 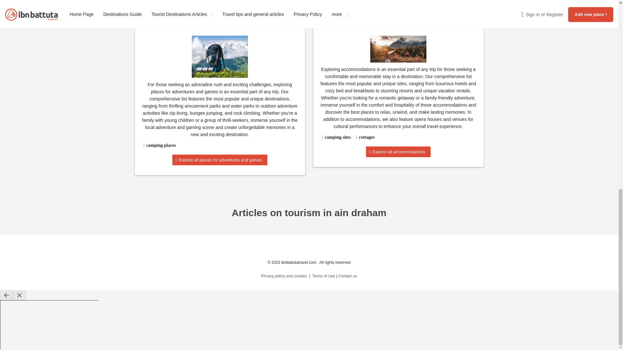 What do you see at coordinates (338, 137) in the screenshot?
I see `camping sites` at bounding box center [338, 137].